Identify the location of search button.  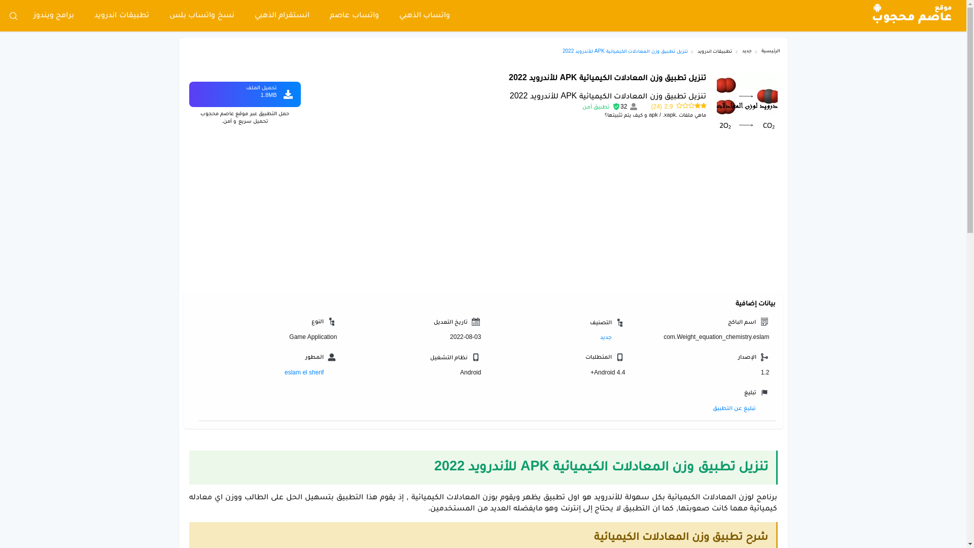
(13, 16).